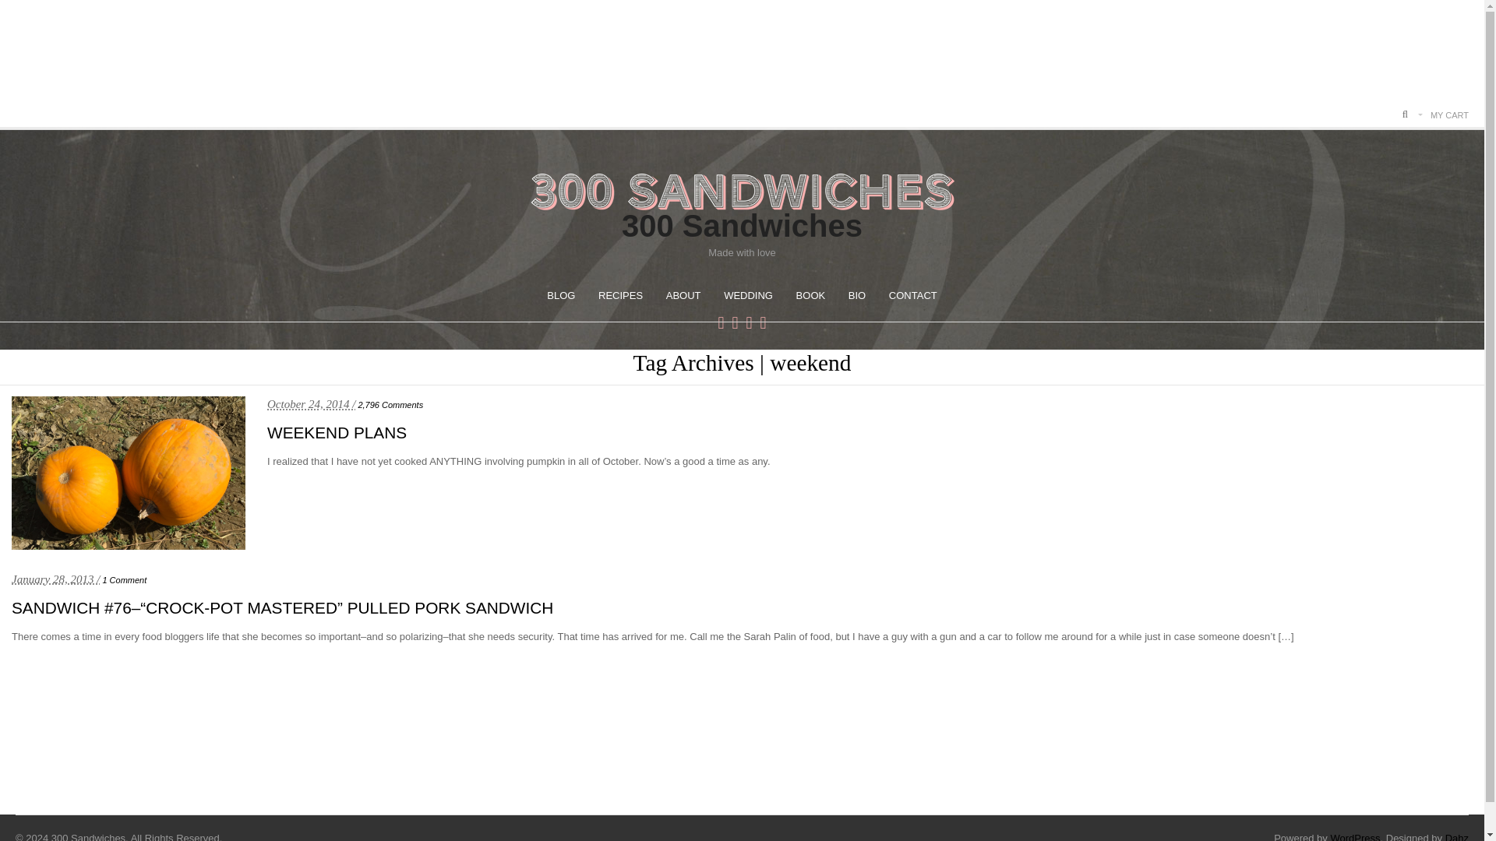 The width and height of the screenshot is (1496, 841). I want to click on 1 Comment, so click(124, 579).